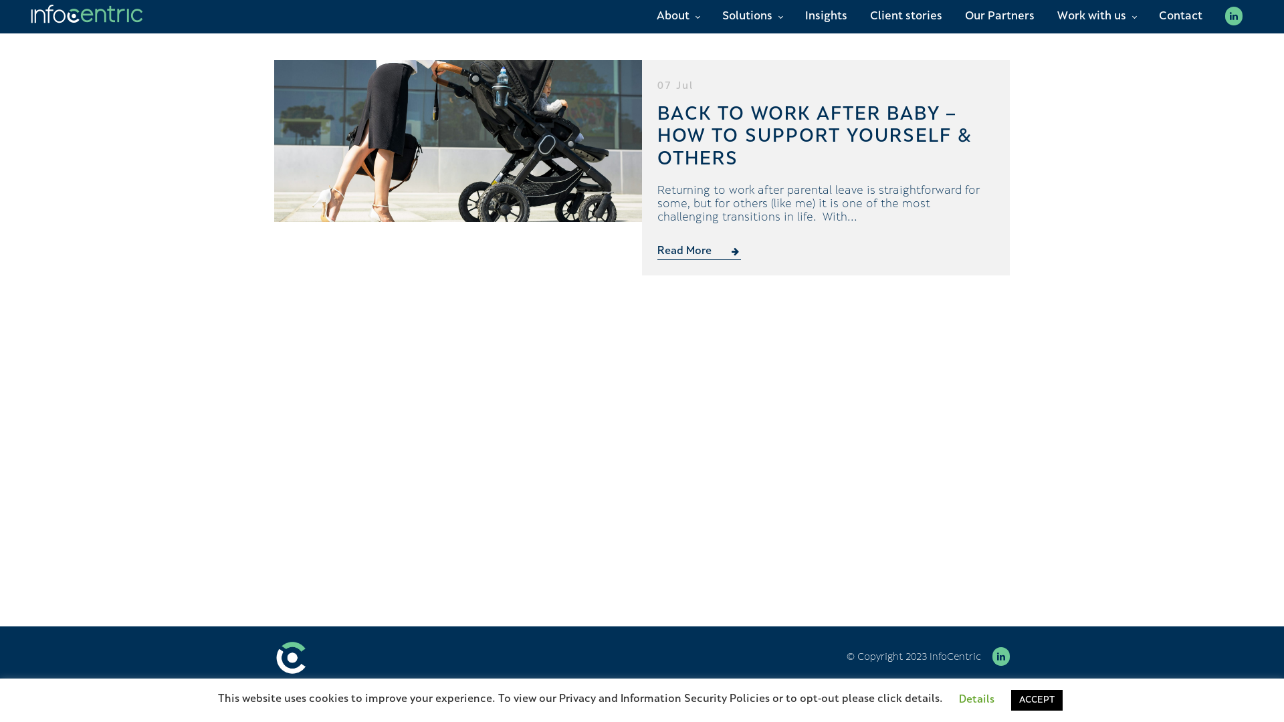 The image size is (1284, 722). Describe the element at coordinates (678, 17) in the screenshot. I see `About` at that location.